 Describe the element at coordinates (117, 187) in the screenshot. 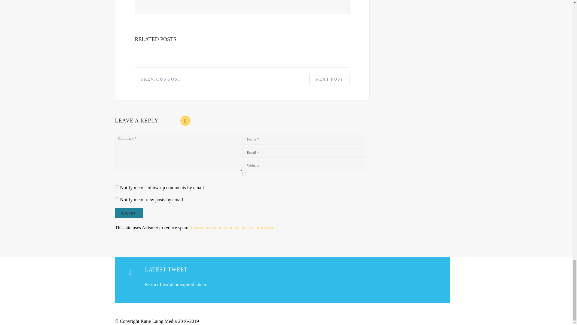

I see `subscribe` at that location.